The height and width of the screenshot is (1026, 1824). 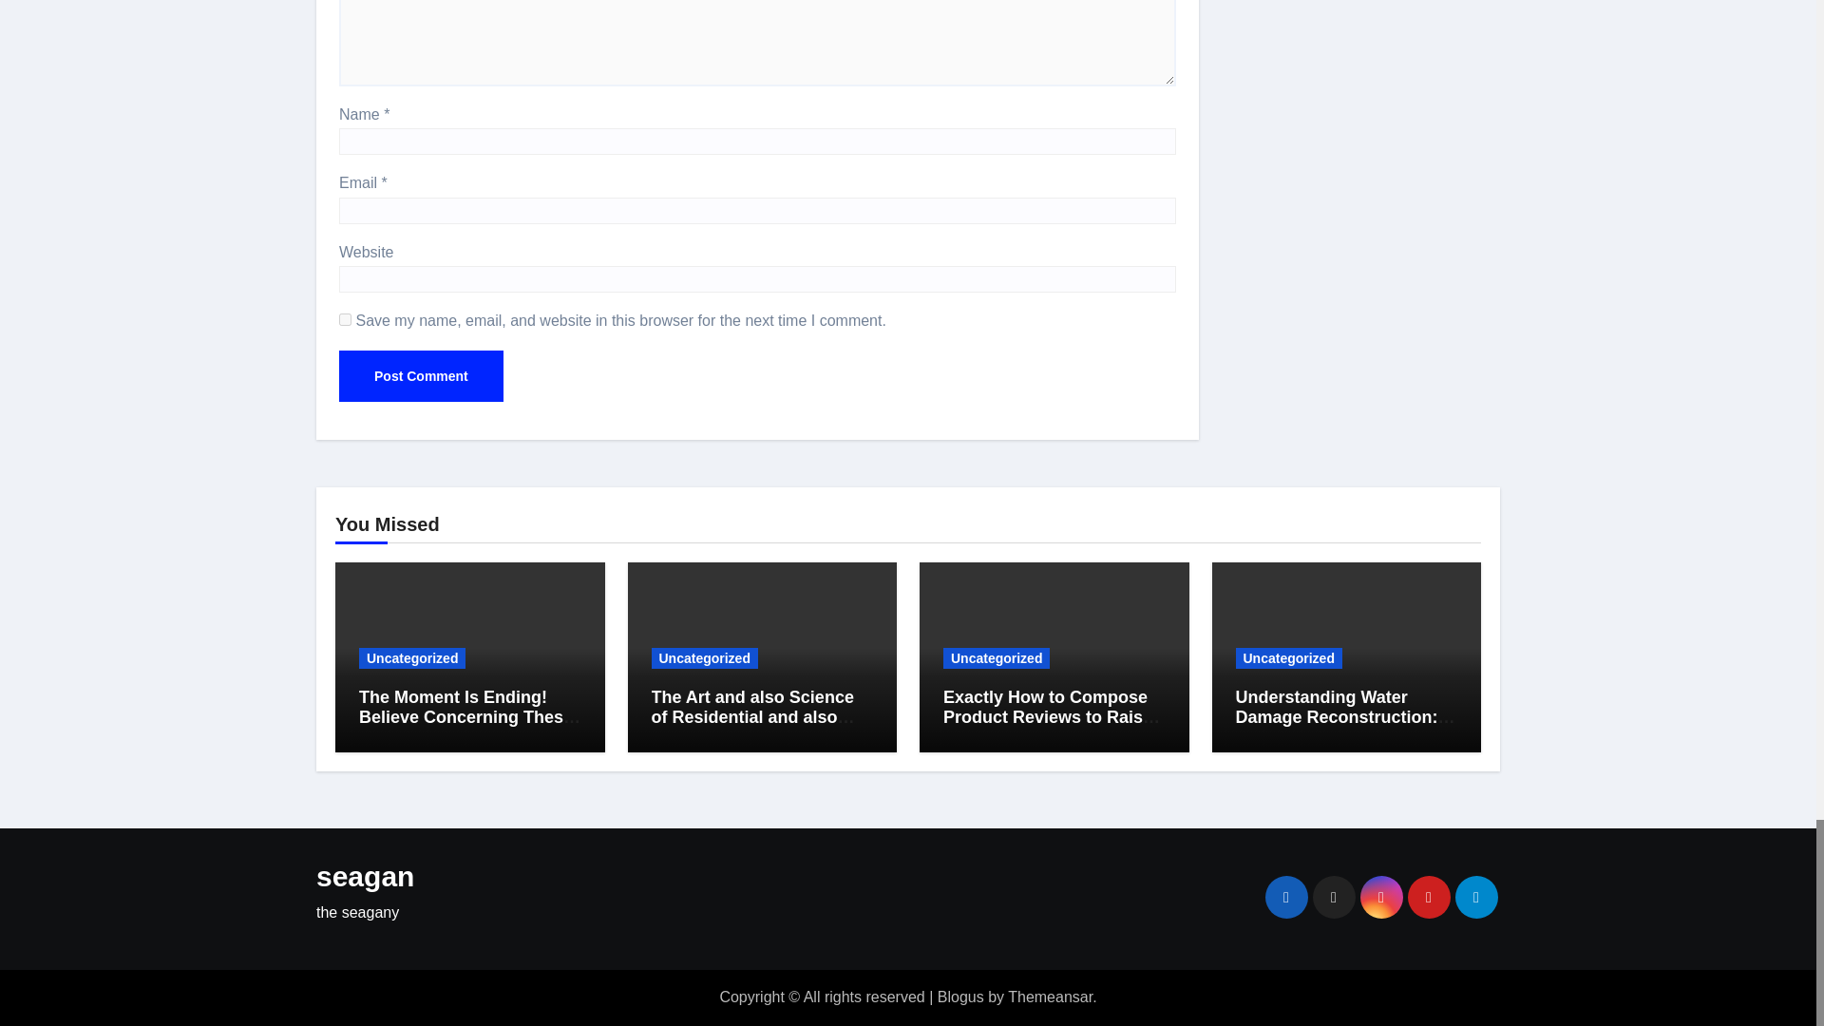 What do you see at coordinates (346, 319) in the screenshot?
I see `yes` at bounding box center [346, 319].